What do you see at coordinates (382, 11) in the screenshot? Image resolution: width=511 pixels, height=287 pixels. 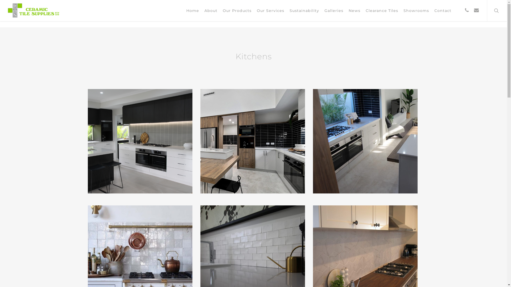 I see `Clearance Tiles` at bounding box center [382, 11].